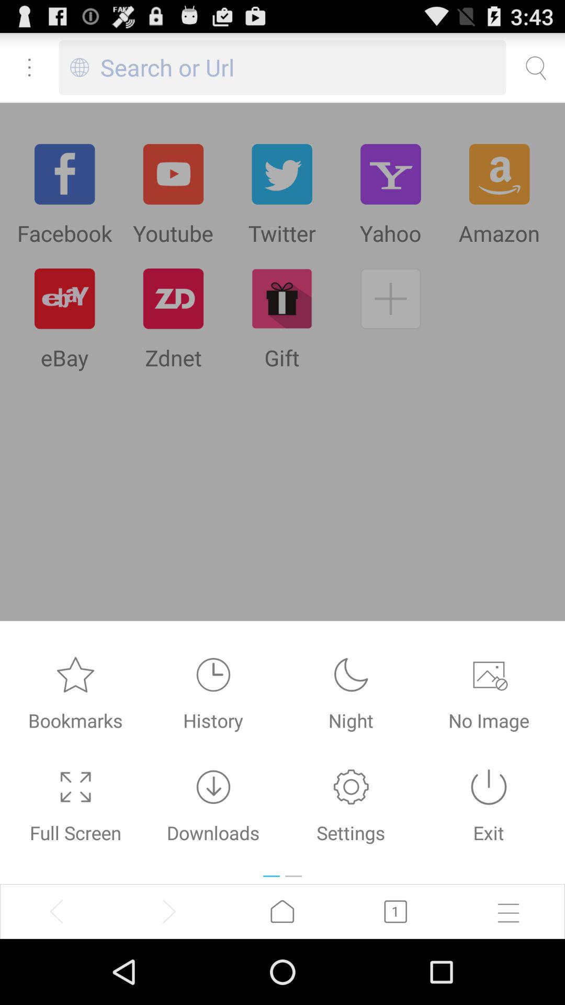 The image size is (565, 1005). What do you see at coordinates (536, 68) in the screenshot?
I see `click on the icon top right of the page` at bounding box center [536, 68].